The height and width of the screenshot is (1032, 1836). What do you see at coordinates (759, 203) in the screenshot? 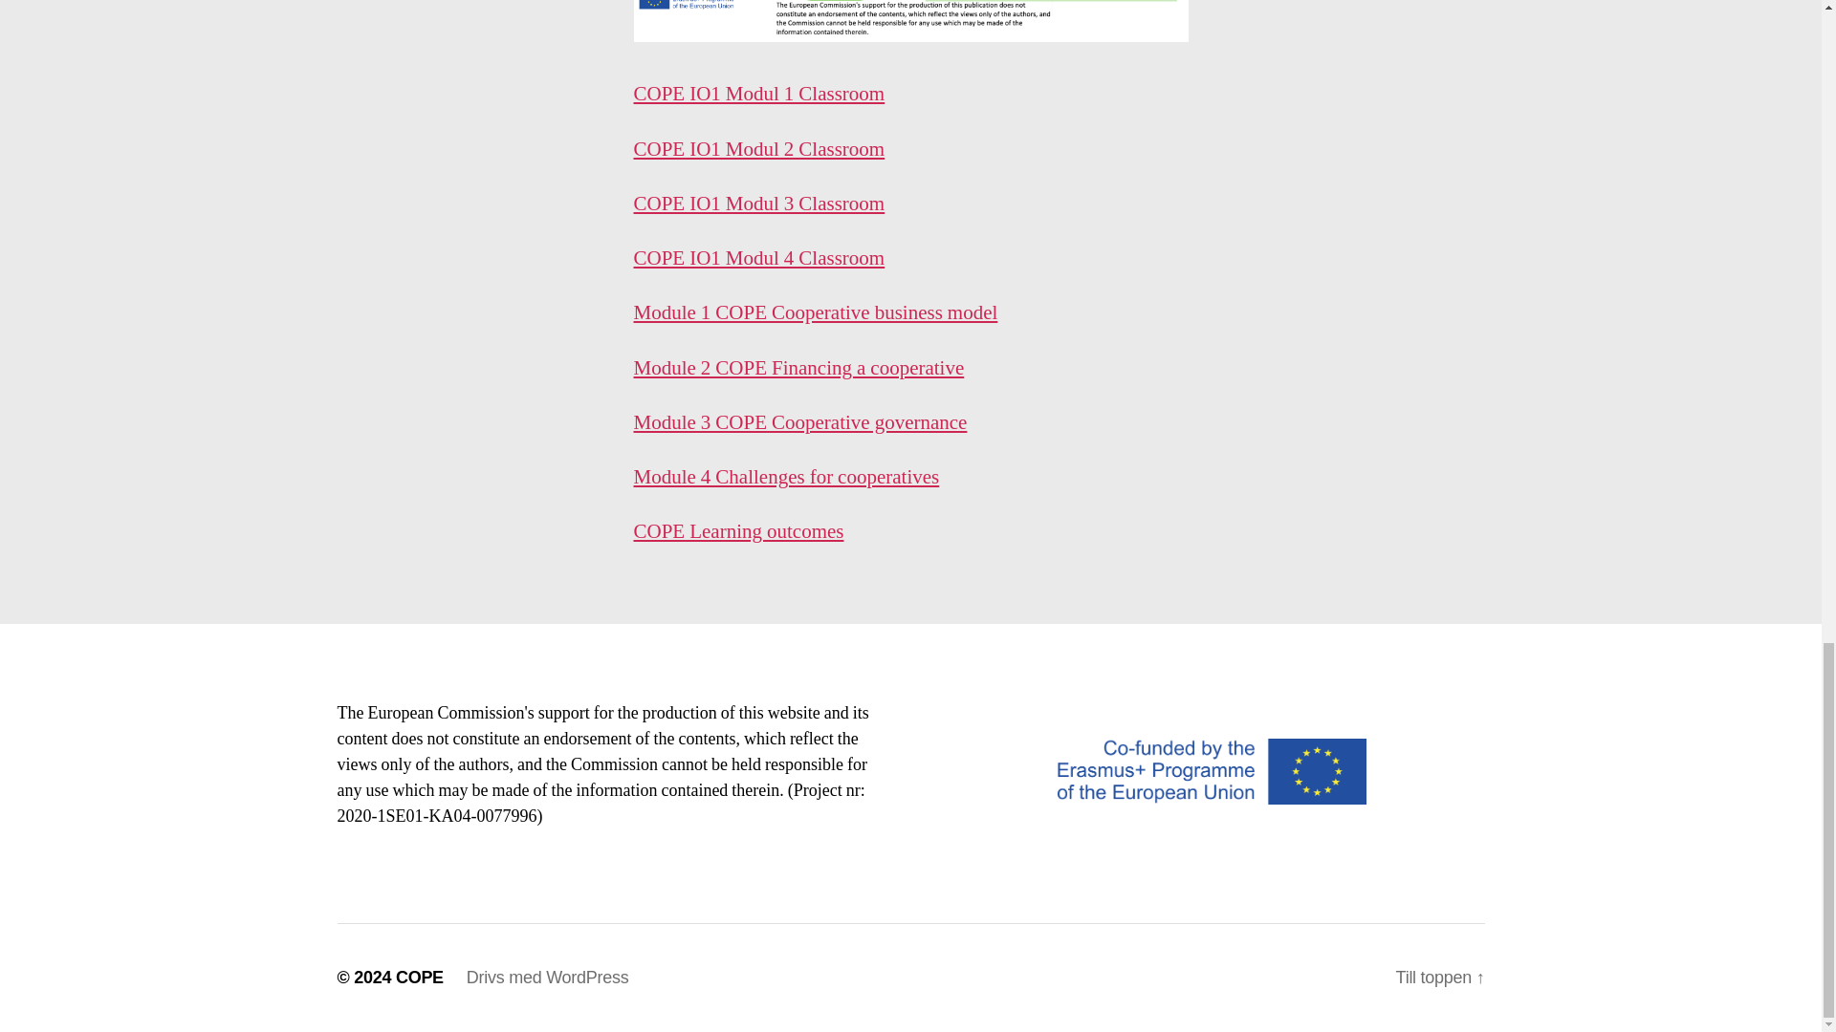
I see `COPE IO1 Modul 3 Classroom` at bounding box center [759, 203].